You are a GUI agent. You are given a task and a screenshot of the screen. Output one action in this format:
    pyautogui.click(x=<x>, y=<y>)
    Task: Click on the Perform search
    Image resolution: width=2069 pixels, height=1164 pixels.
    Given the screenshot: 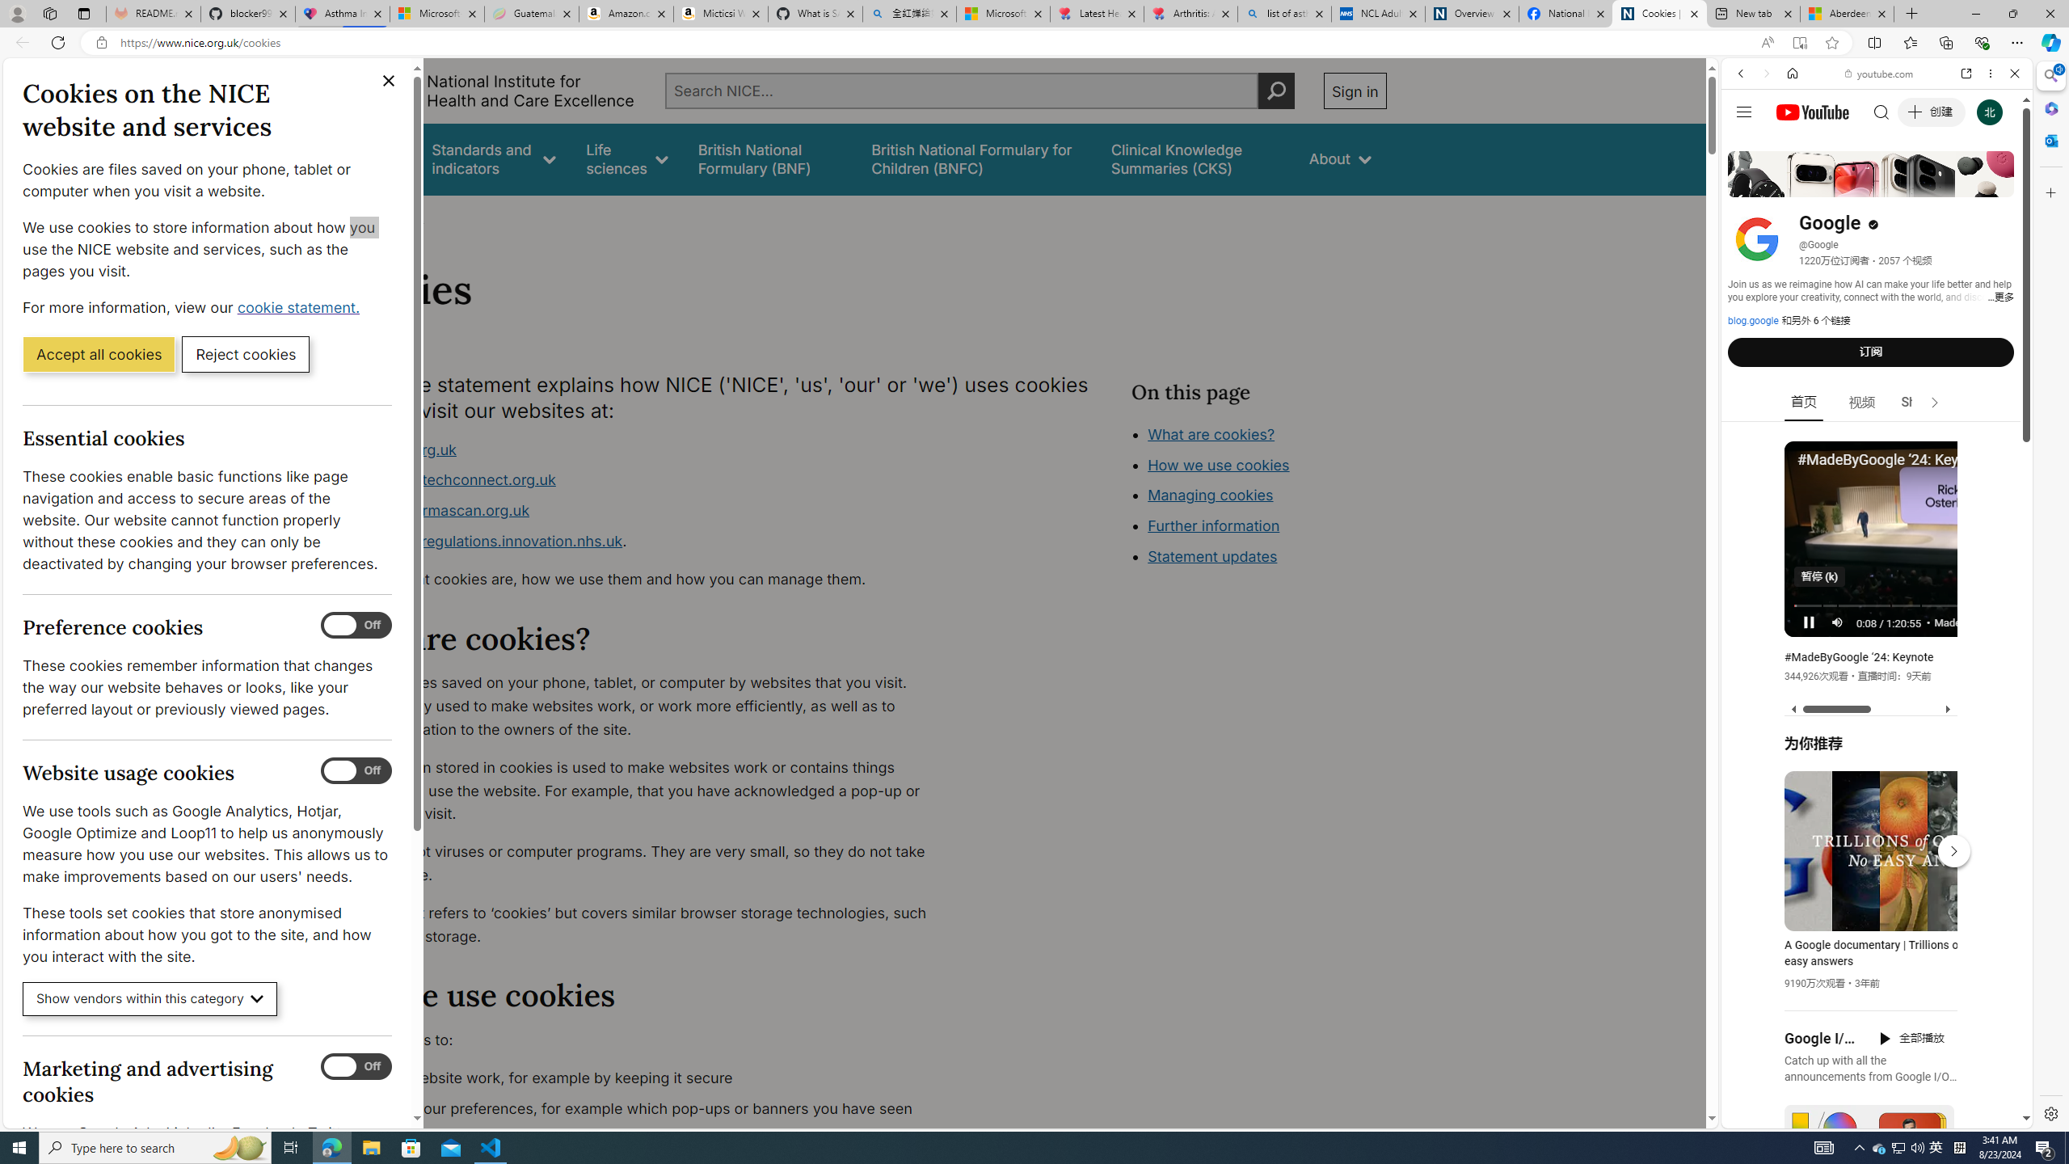 What is the action you would take?
    pyautogui.click(x=1276, y=91)
    